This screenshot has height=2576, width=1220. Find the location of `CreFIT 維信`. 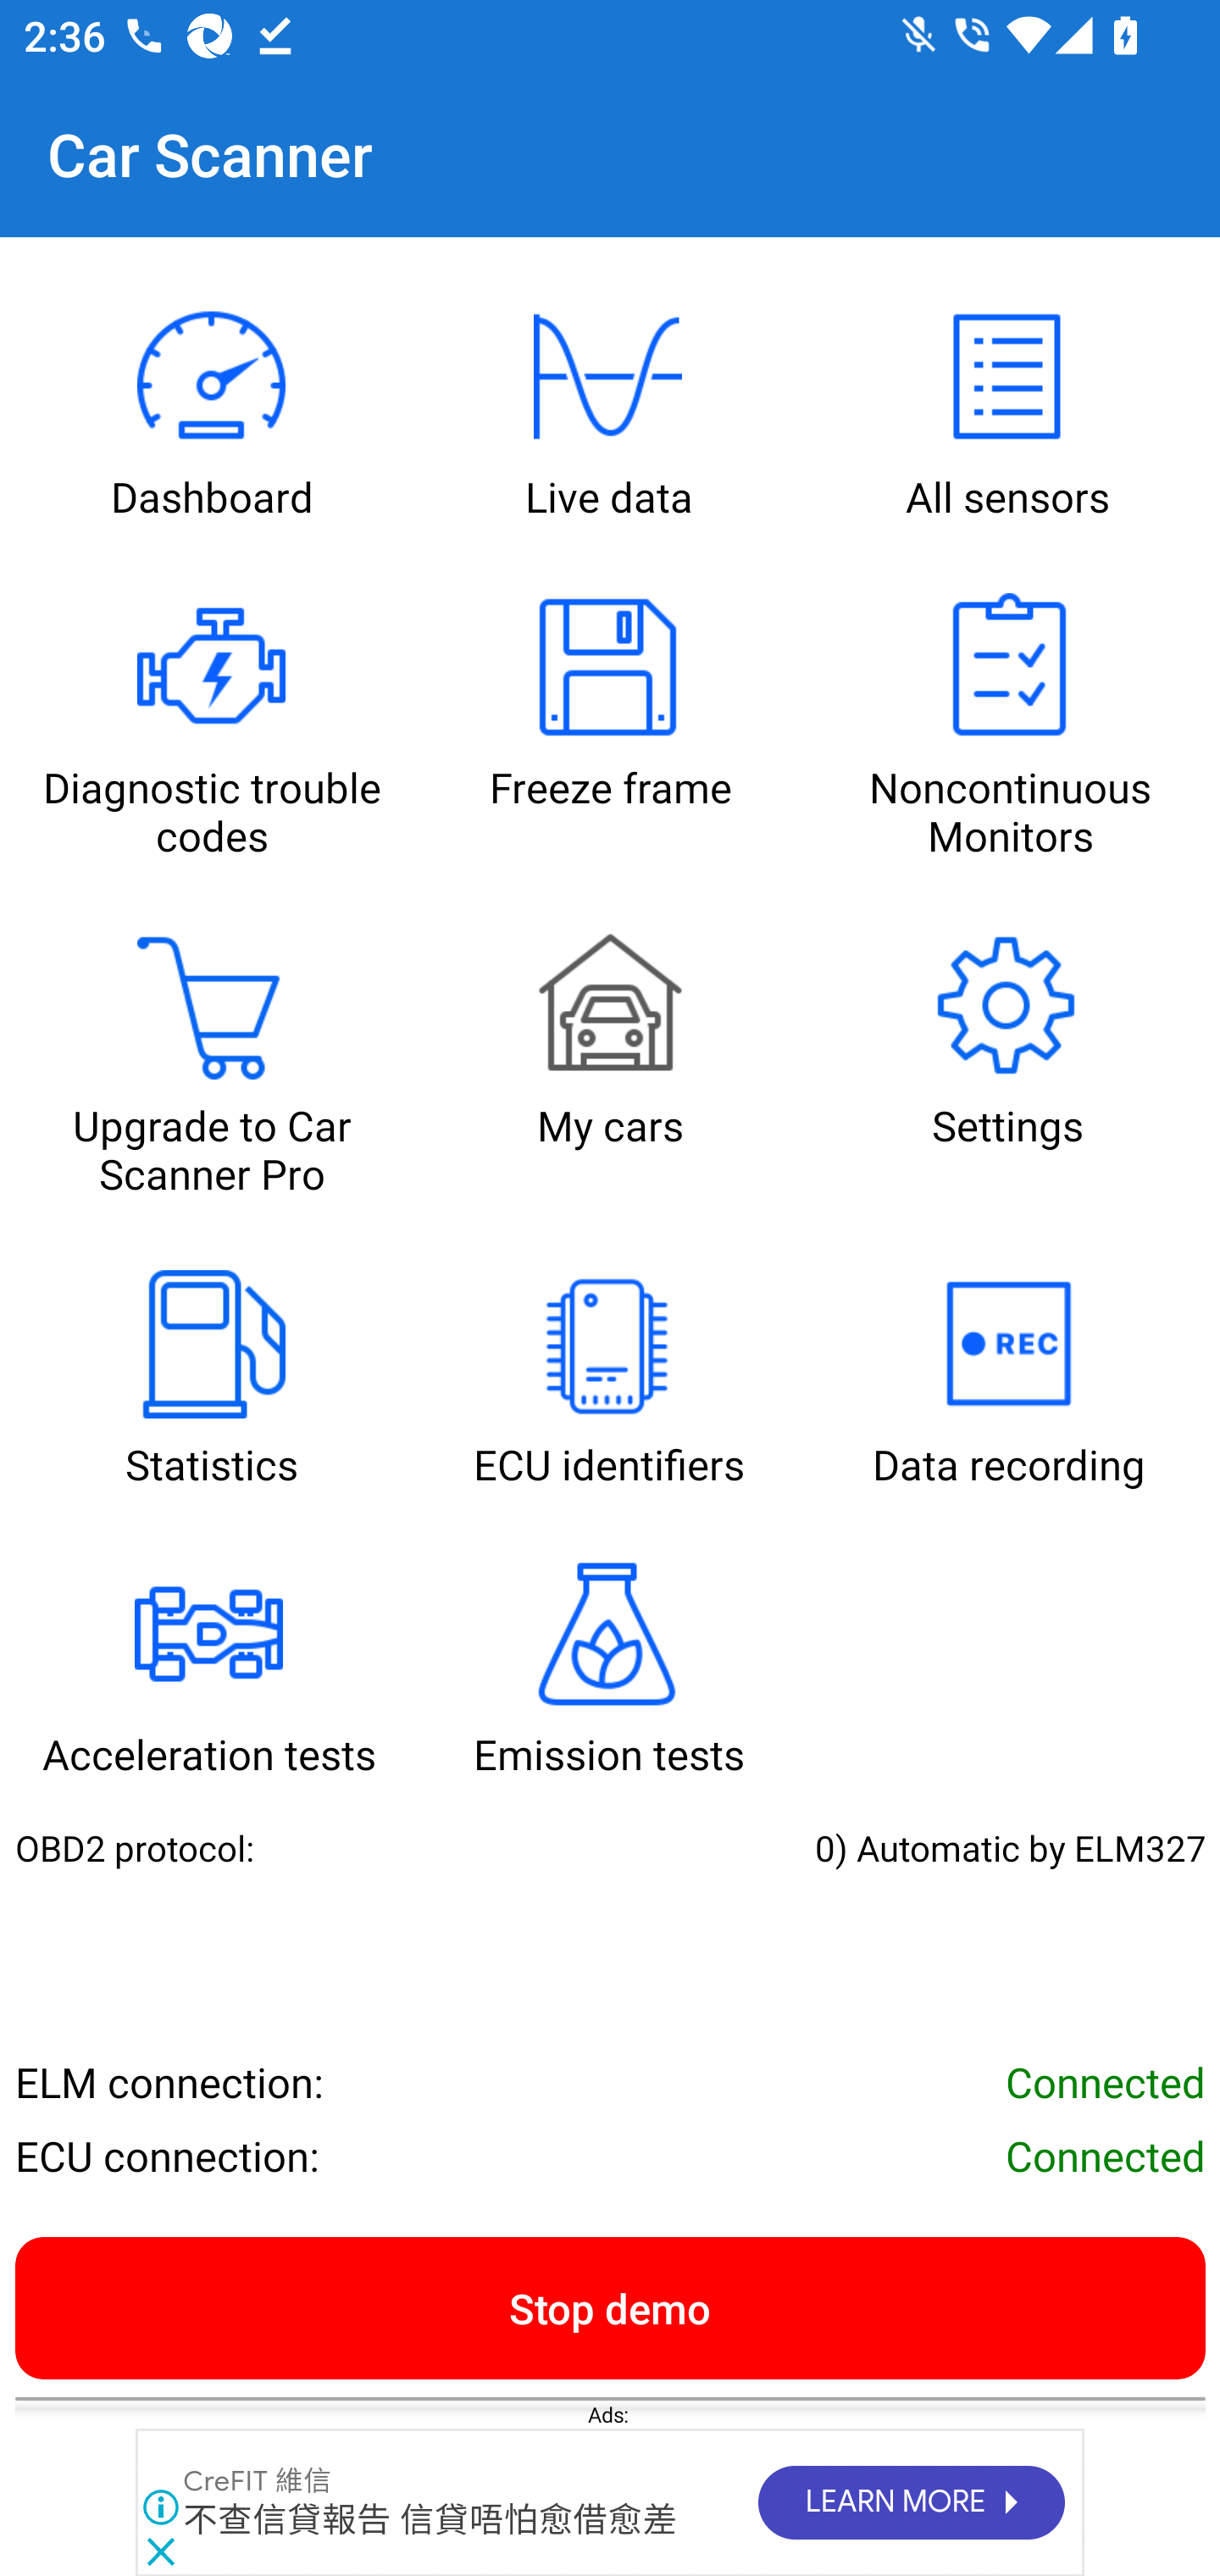

CreFIT 維信 is located at coordinates (258, 2483).